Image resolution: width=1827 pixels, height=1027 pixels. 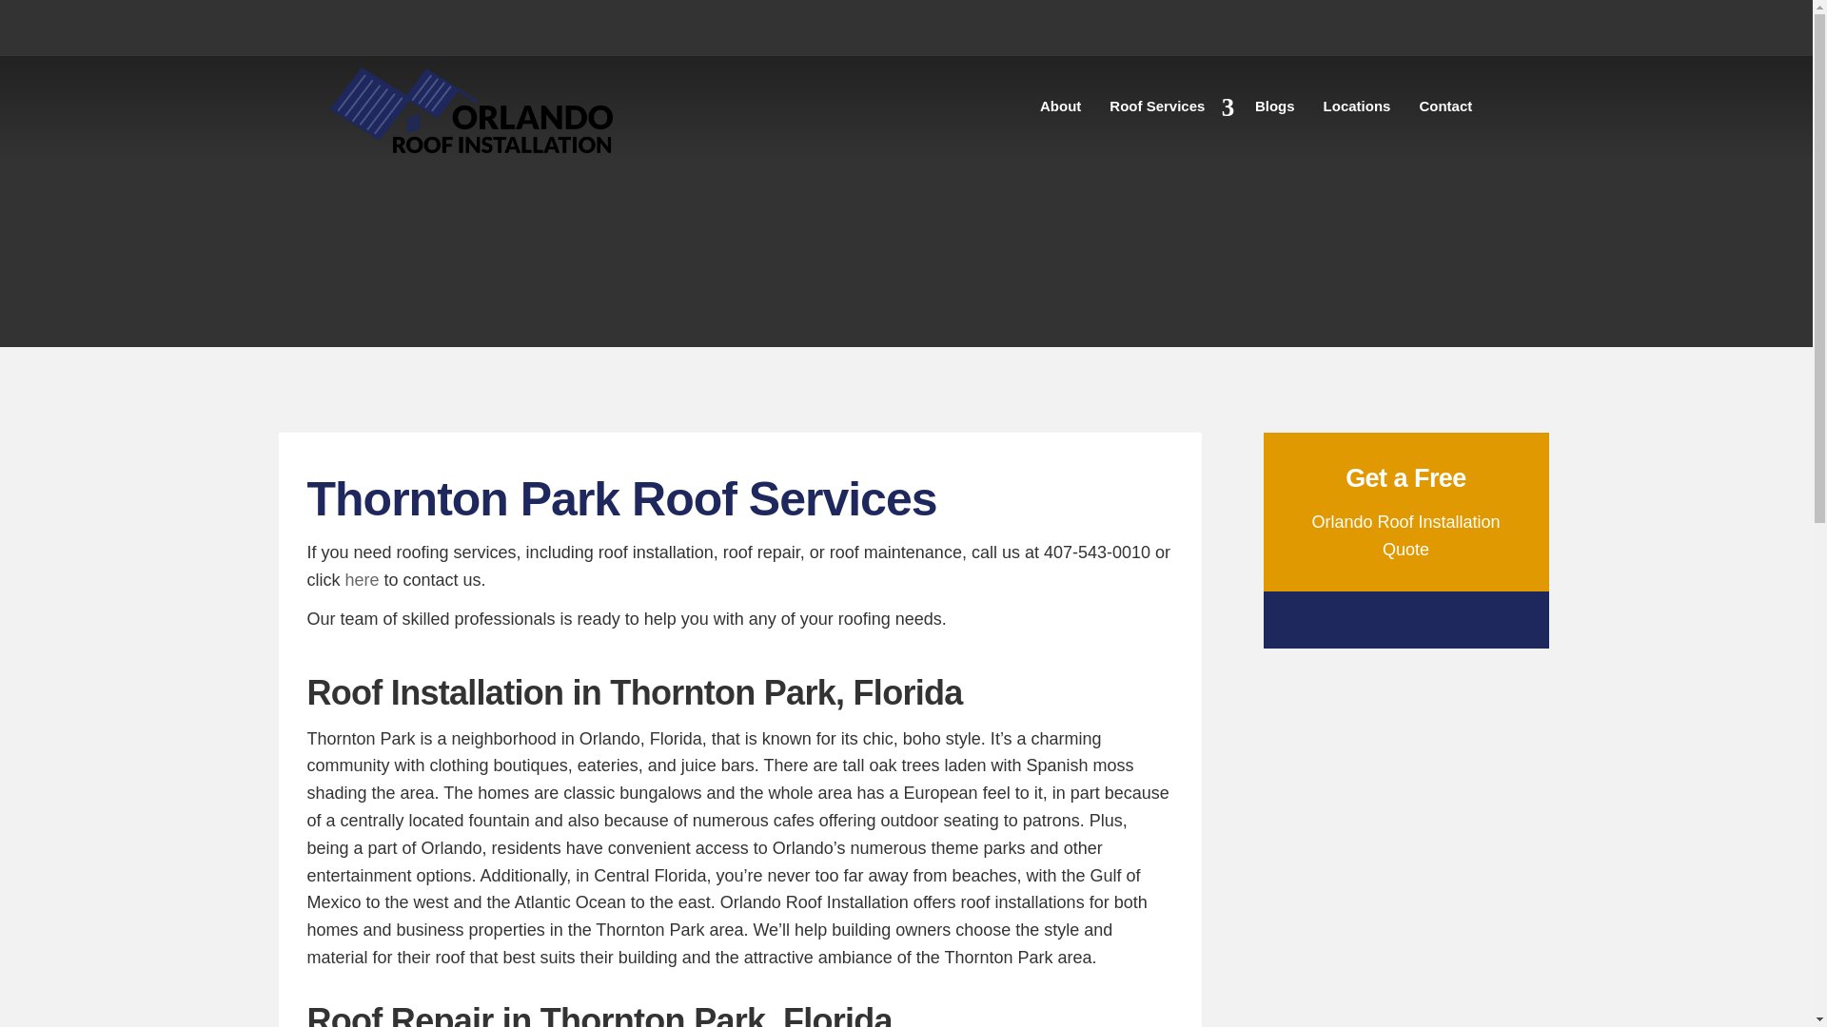 What do you see at coordinates (1060, 110) in the screenshot?
I see `About` at bounding box center [1060, 110].